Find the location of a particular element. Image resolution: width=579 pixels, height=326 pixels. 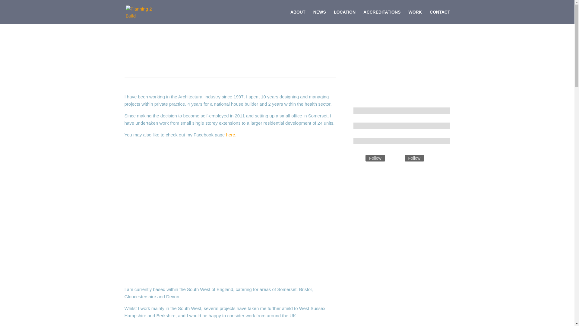

LinkedIn is located at coordinates (414, 158).